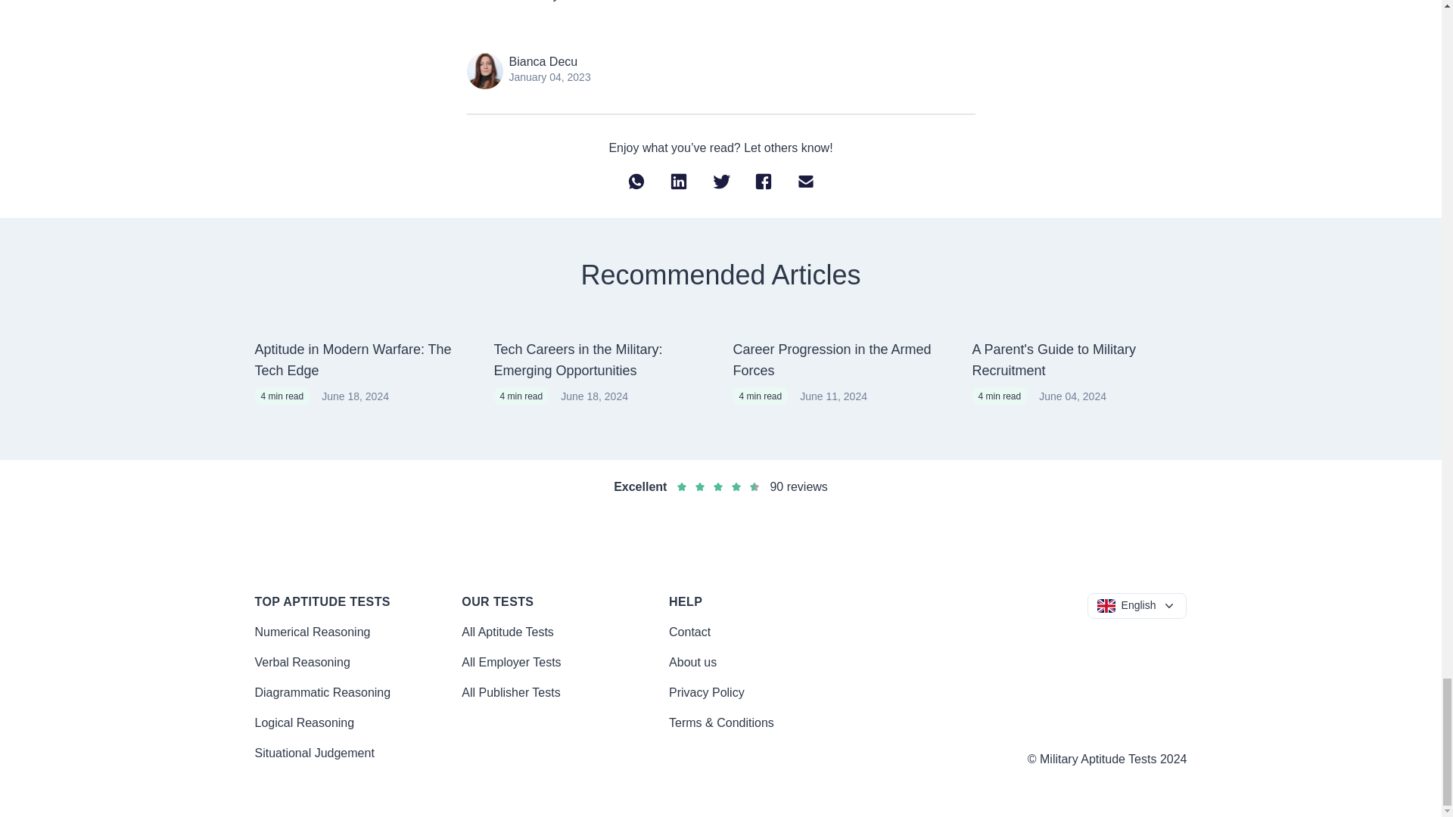 The height and width of the screenshot is (817, 1453). I want to click on About us, so click(692, 663).